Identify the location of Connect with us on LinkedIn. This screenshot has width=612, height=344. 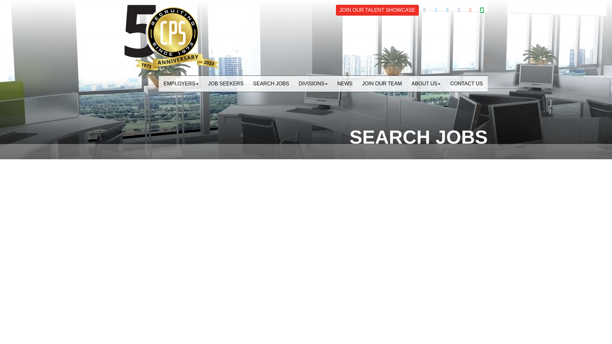
(448, 10).